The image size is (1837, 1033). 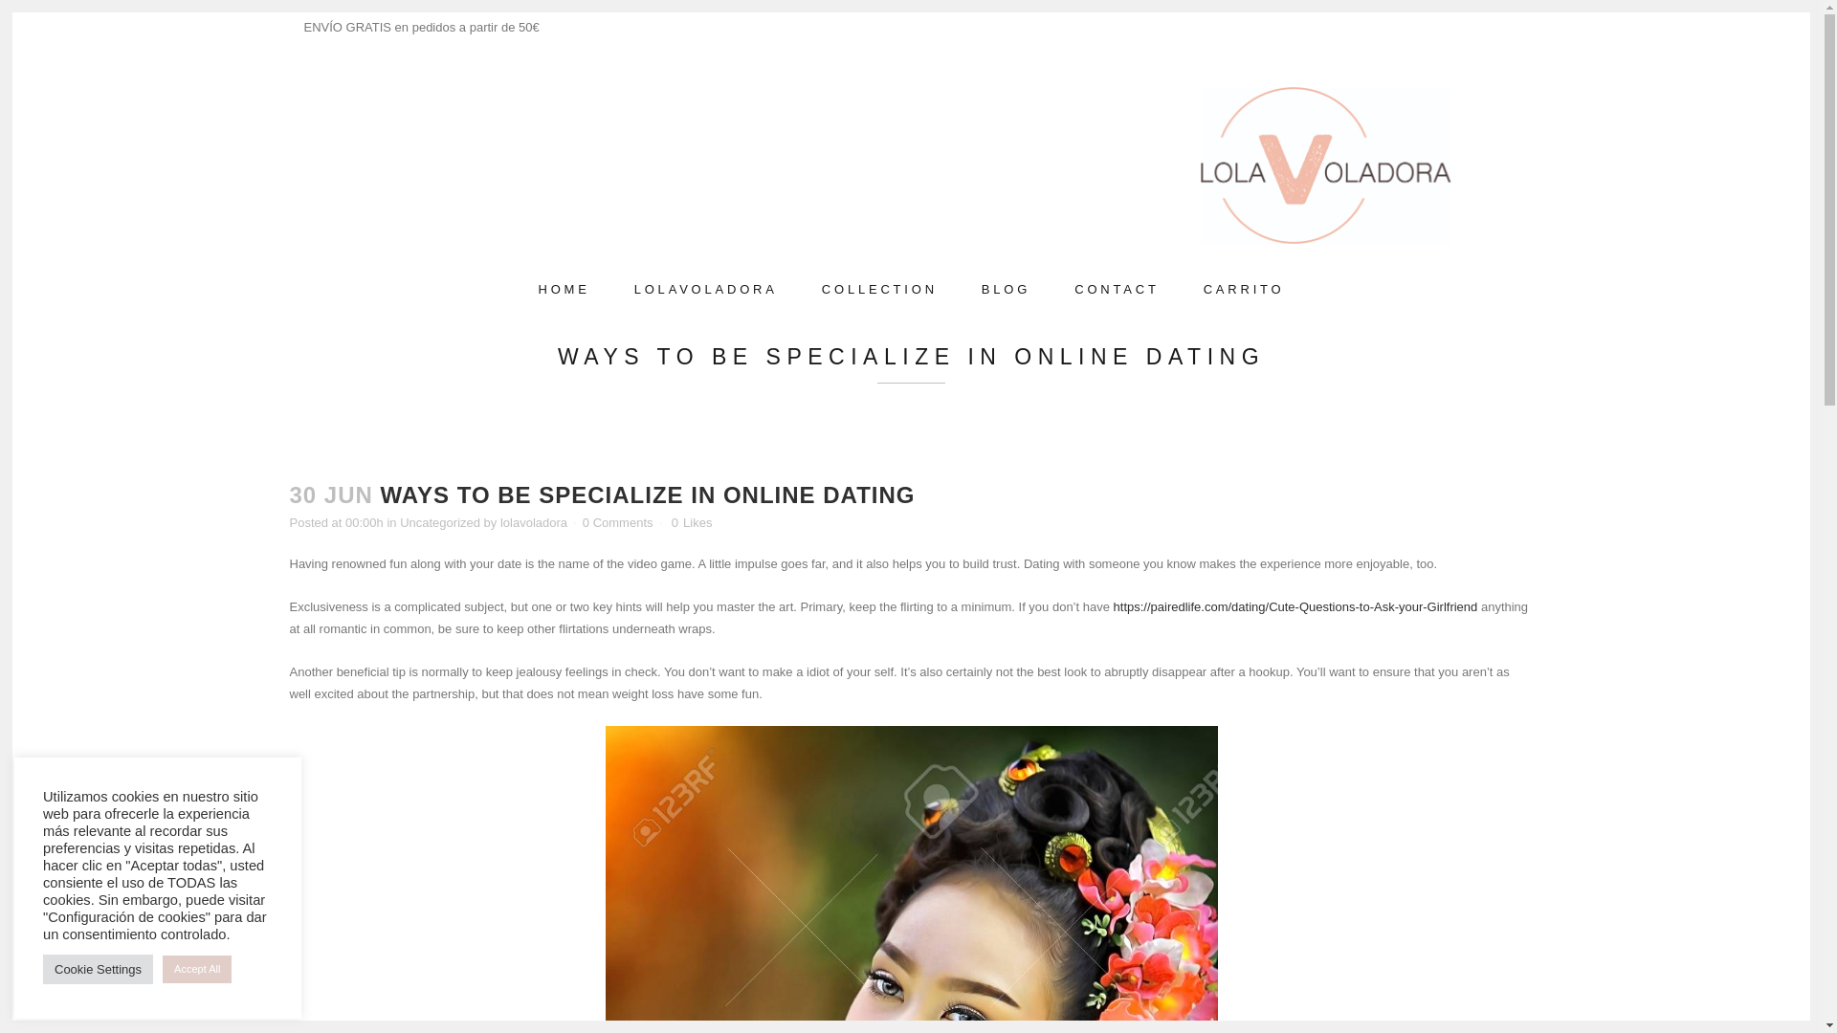 What do you see at coordinates (618, 522) in the screenshot?
I see `0 Comments` at bounding box center [618, 522].